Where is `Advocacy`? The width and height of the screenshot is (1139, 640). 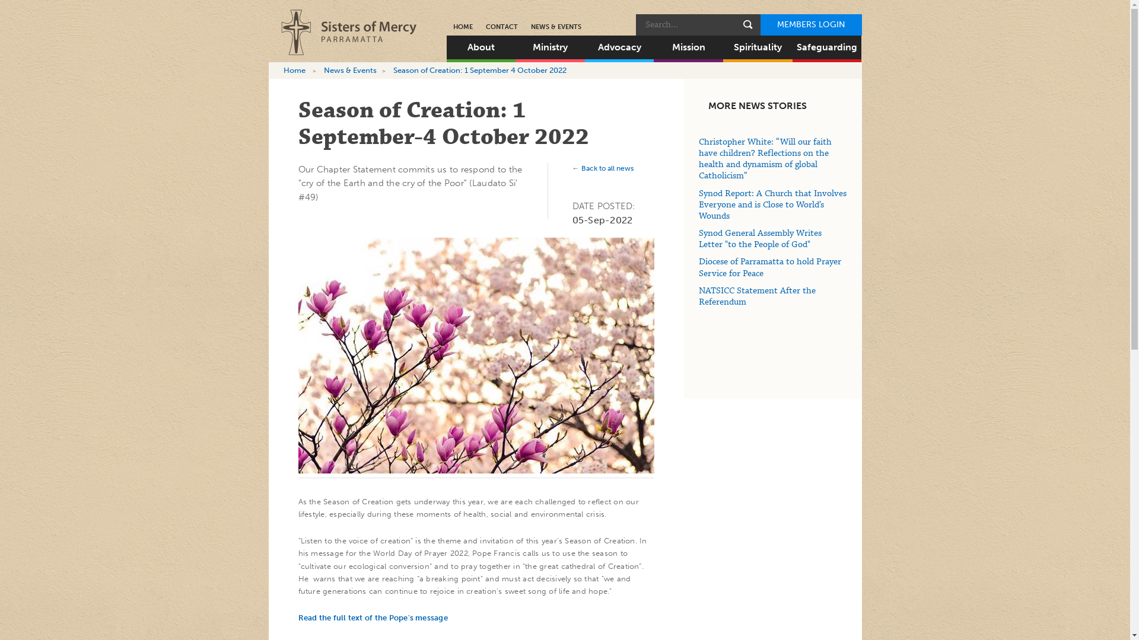
Advocacy is located at coordinates (619, 47).